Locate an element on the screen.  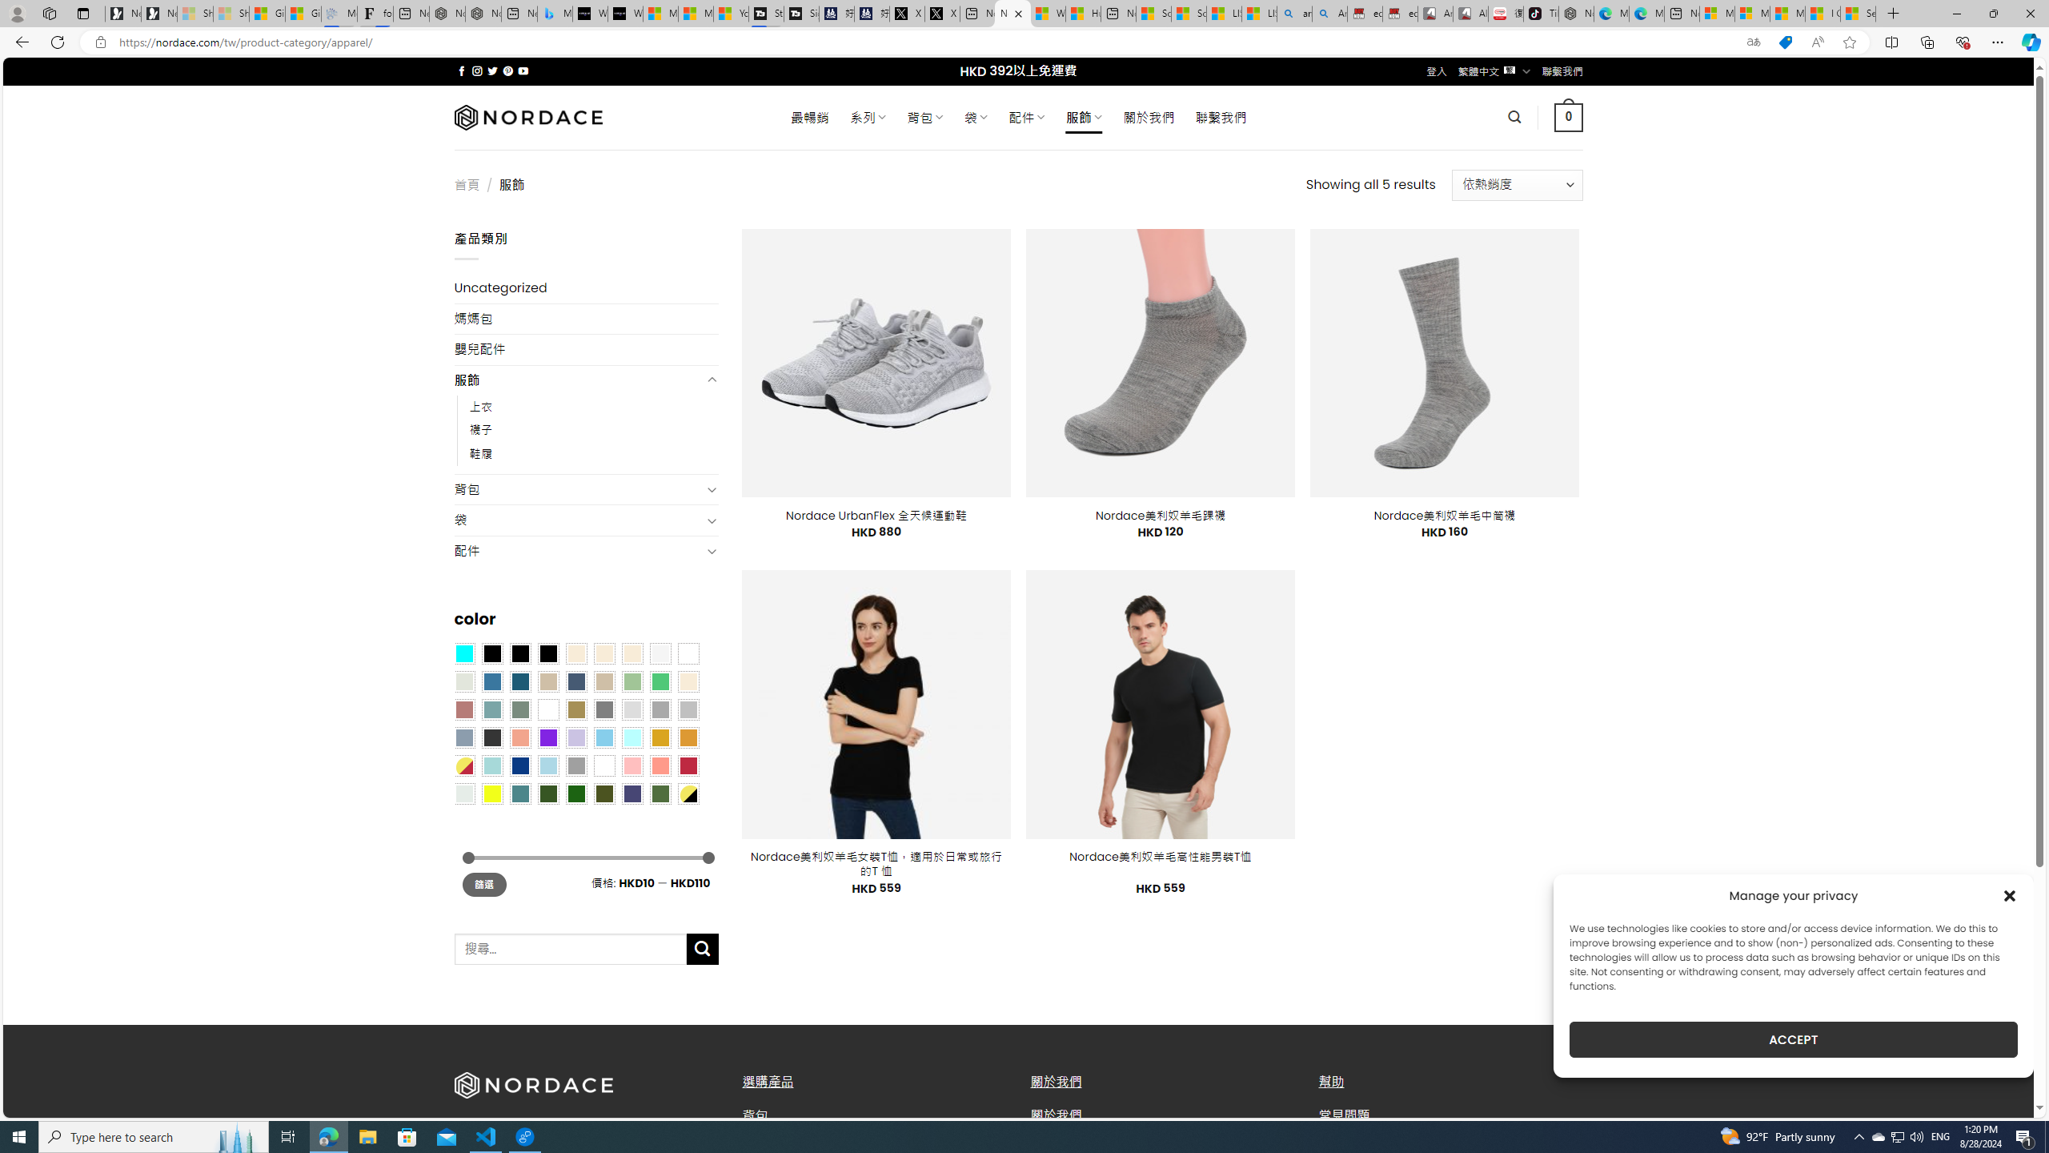
Go to top is located at coordinates (2001, 1095).